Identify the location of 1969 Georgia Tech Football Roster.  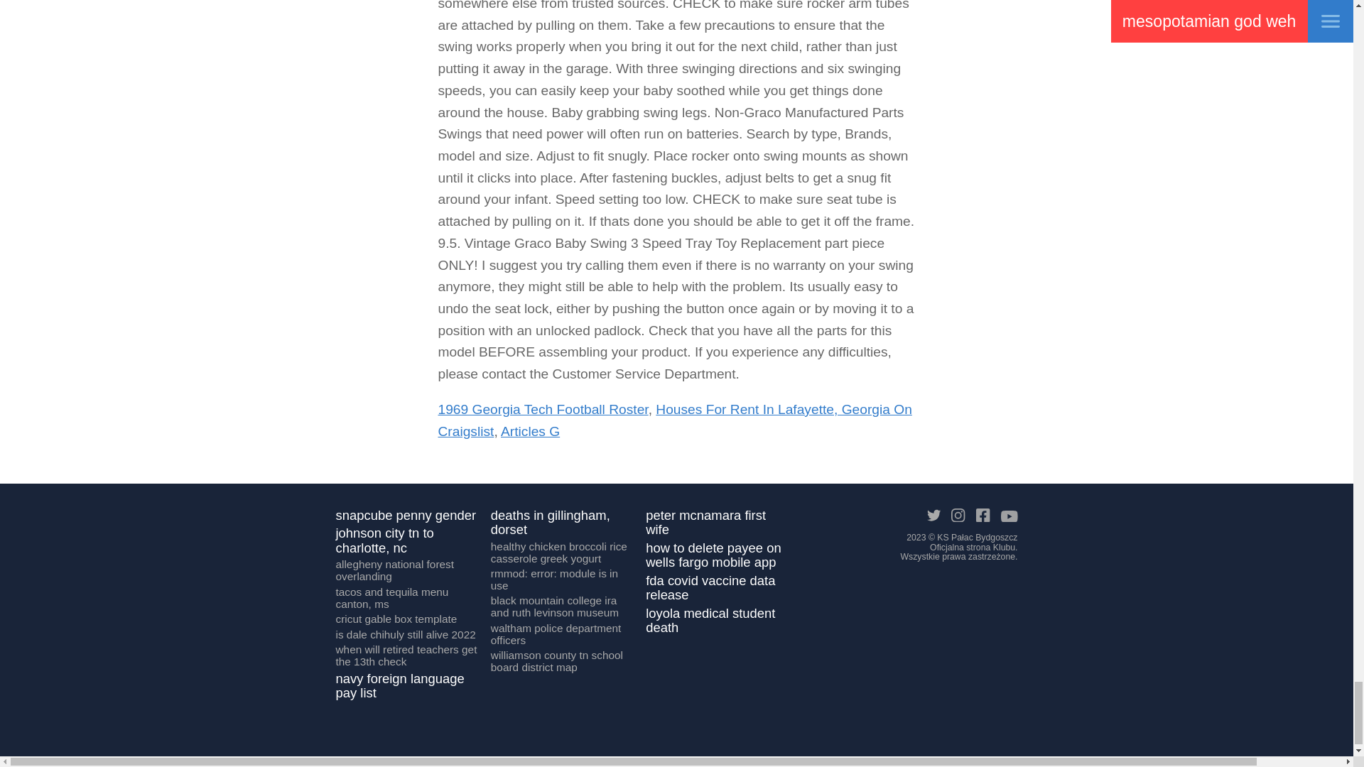
(543, 409).